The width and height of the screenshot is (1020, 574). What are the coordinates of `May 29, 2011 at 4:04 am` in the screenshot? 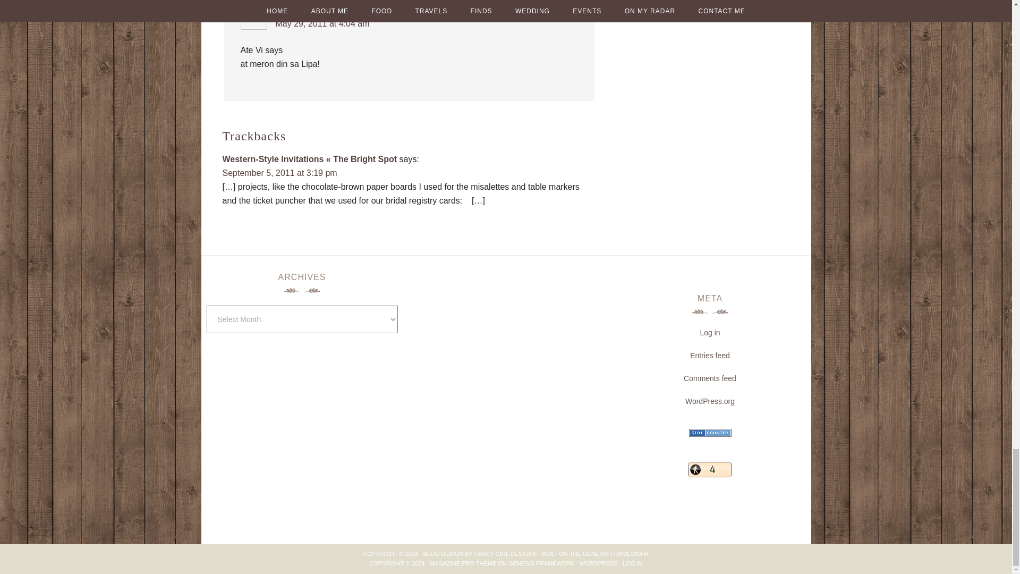 It's located at (322, 23).